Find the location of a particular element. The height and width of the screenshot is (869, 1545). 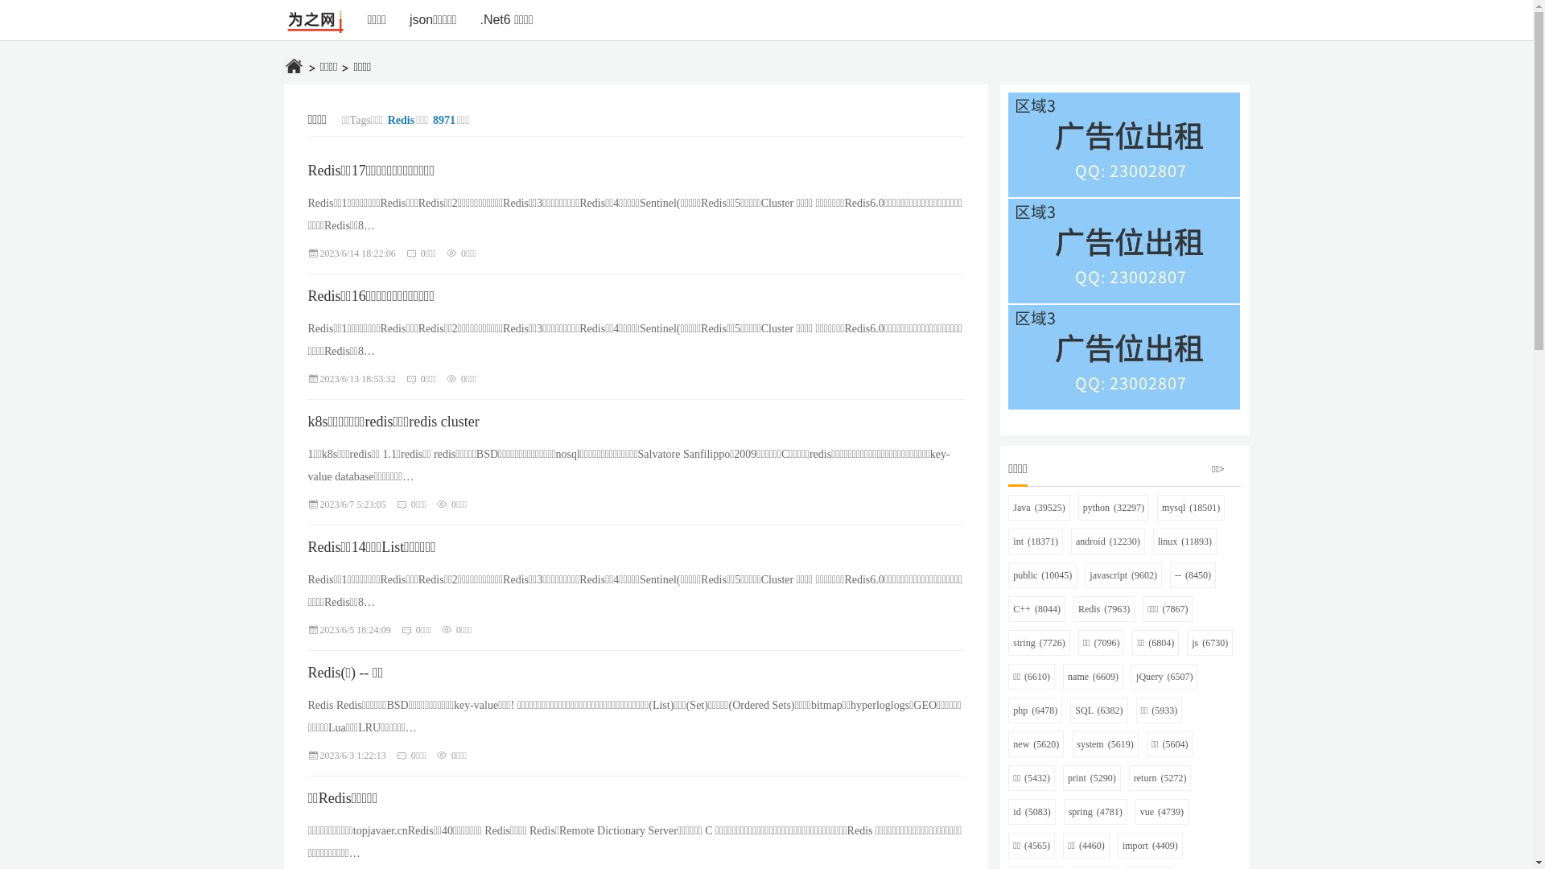

name (6609) is located at coordinates (1093, 677).